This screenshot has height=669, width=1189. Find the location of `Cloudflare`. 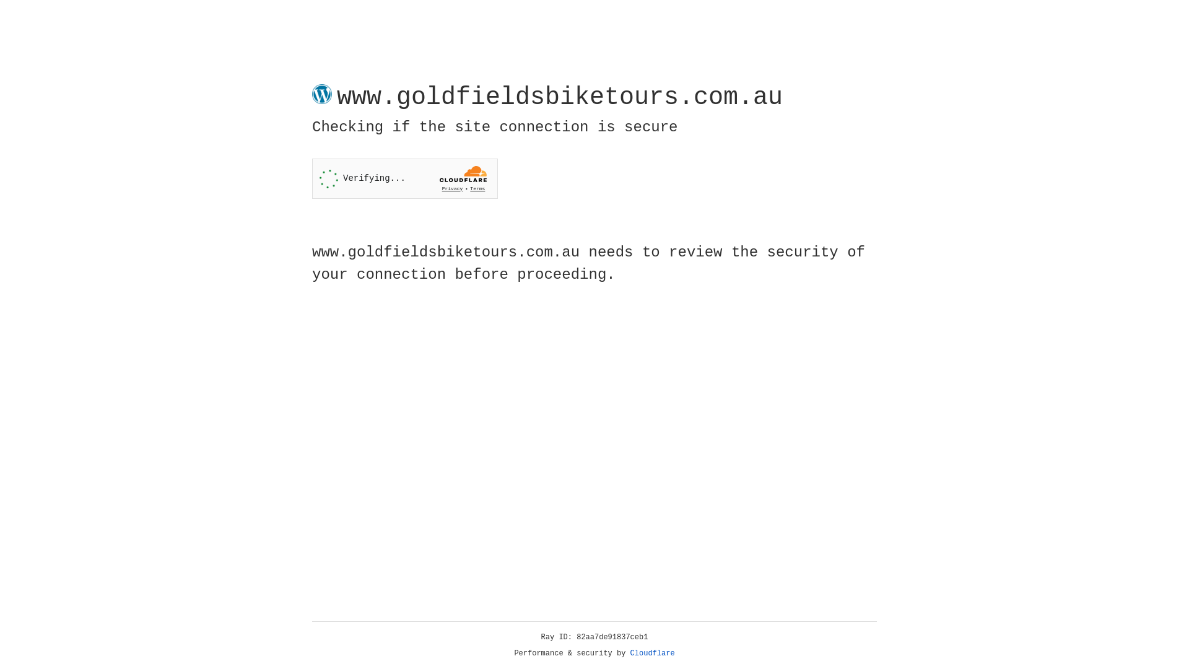

Cloudflare is located at coordinates (653, 654).